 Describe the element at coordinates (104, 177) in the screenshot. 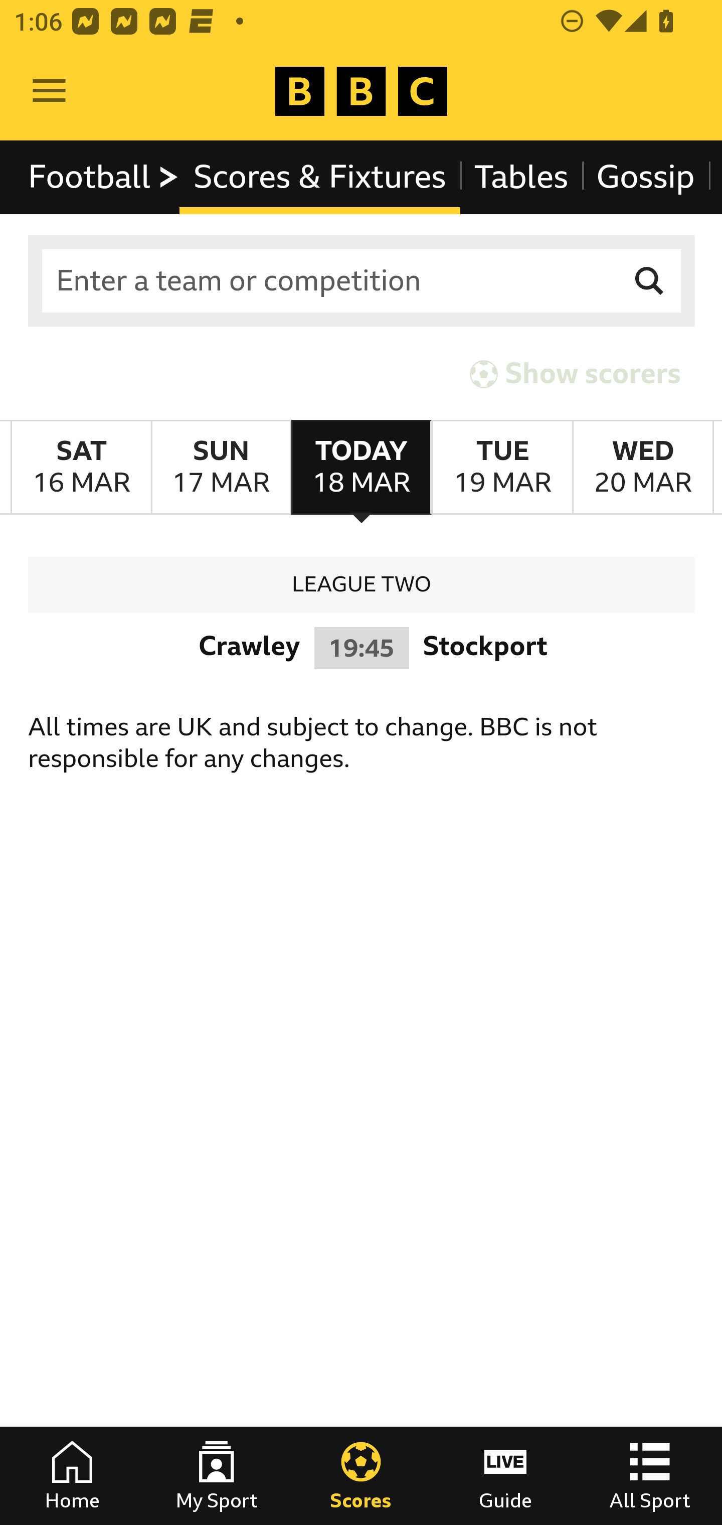

I see `Football ` at that location.